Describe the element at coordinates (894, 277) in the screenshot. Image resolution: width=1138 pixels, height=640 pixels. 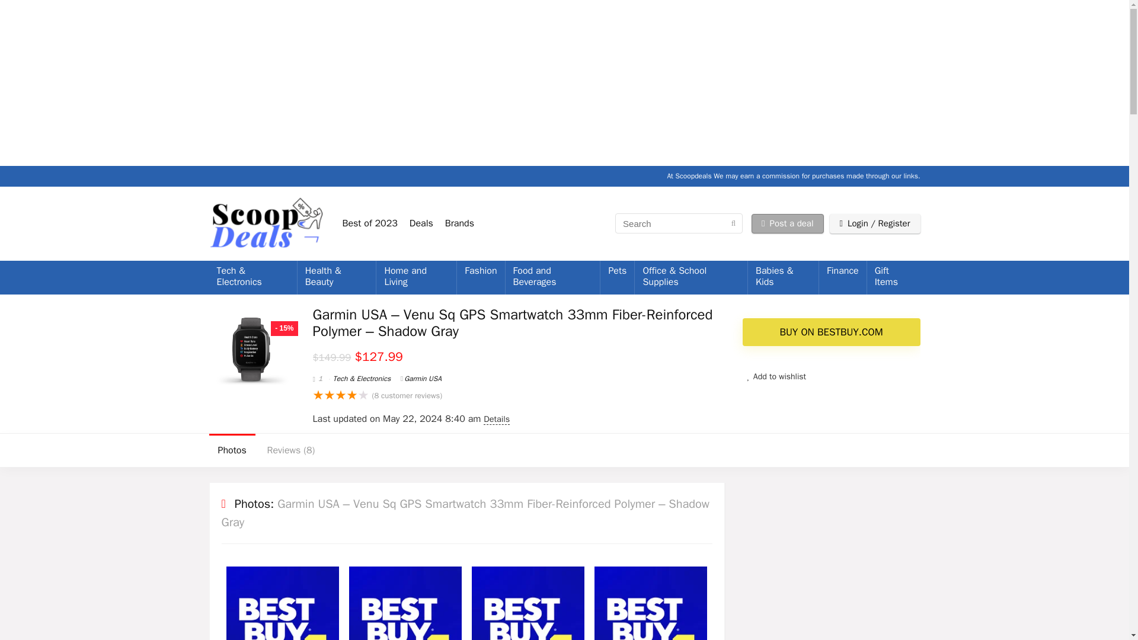
I see `Gift Items` at that location.